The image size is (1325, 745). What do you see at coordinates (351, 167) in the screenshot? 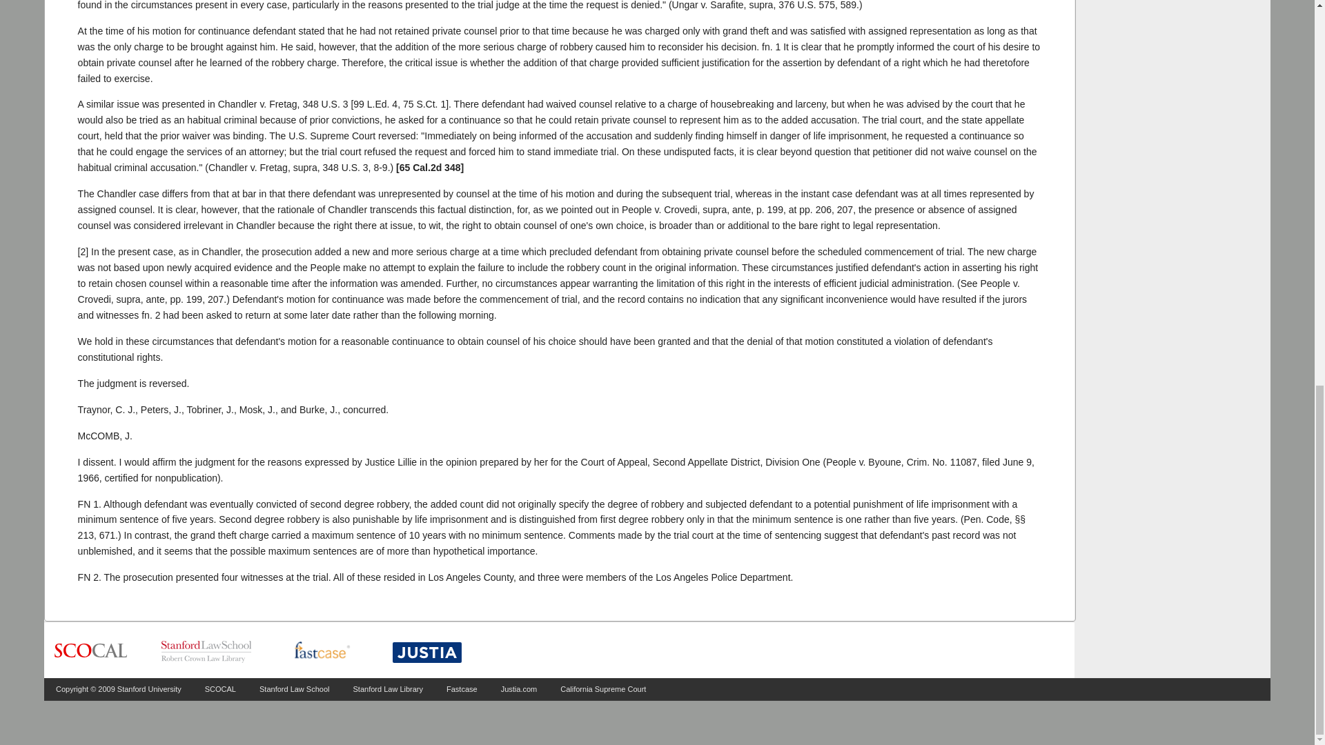
I see `348 U.S. 3, 8` at bounding box center [351, 167].